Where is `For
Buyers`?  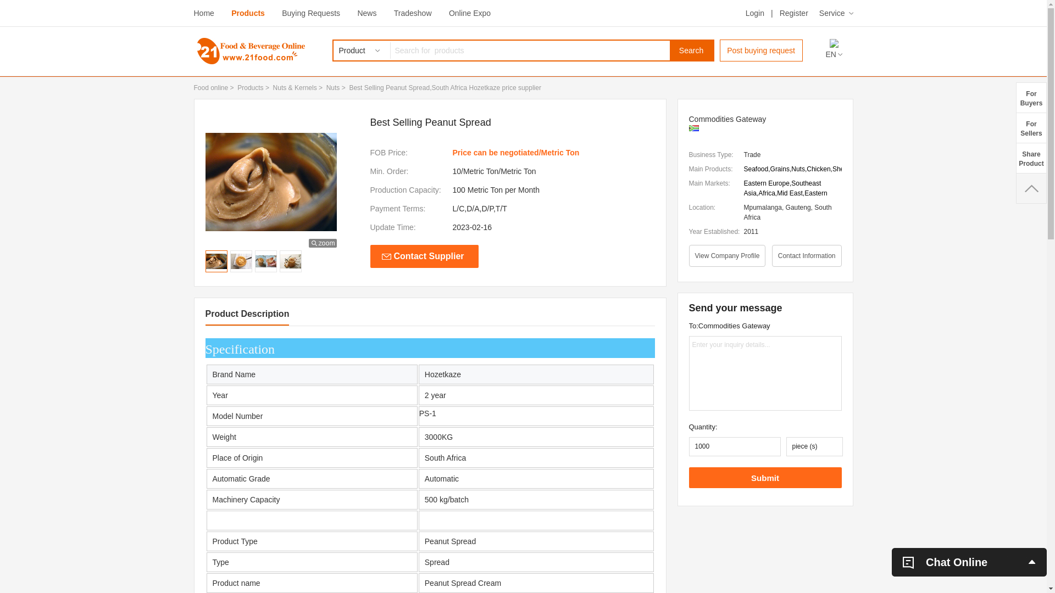
For
Buyers is located at coordinates (1031, 98).